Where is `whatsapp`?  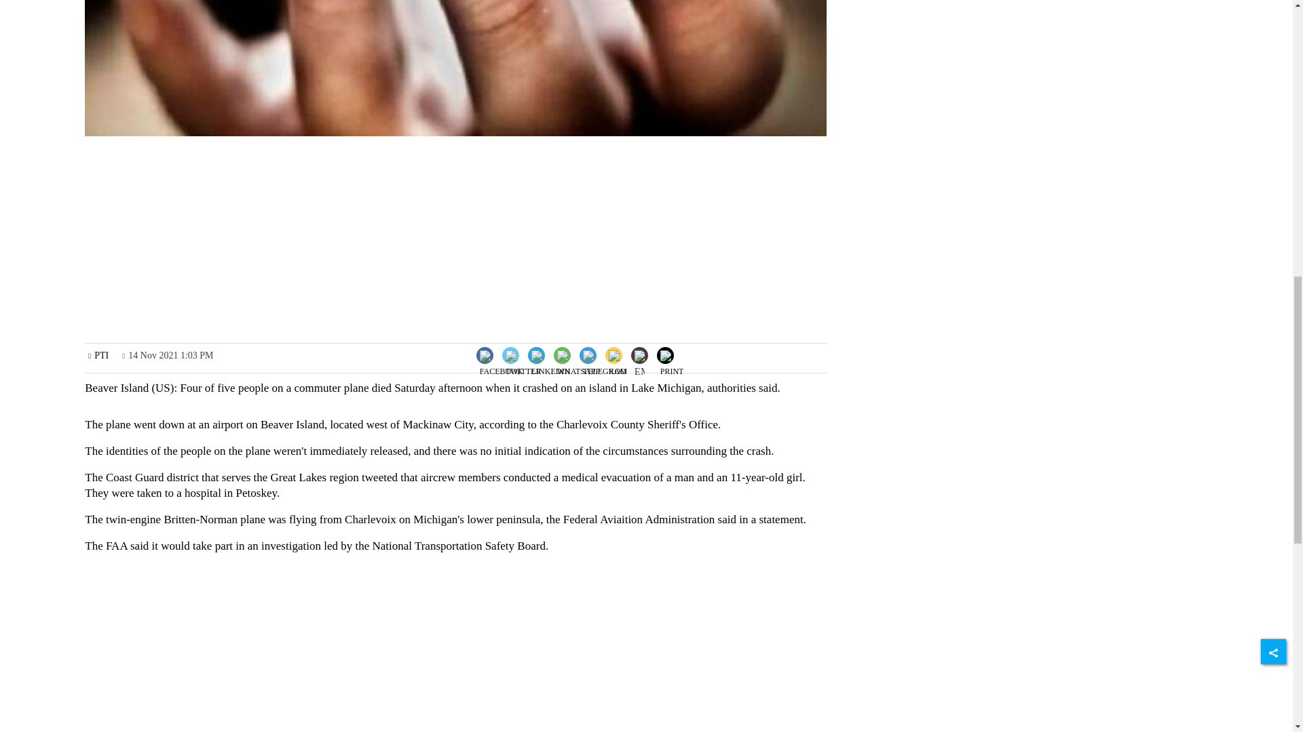 whatsapp is located at coordinates (578, 366).